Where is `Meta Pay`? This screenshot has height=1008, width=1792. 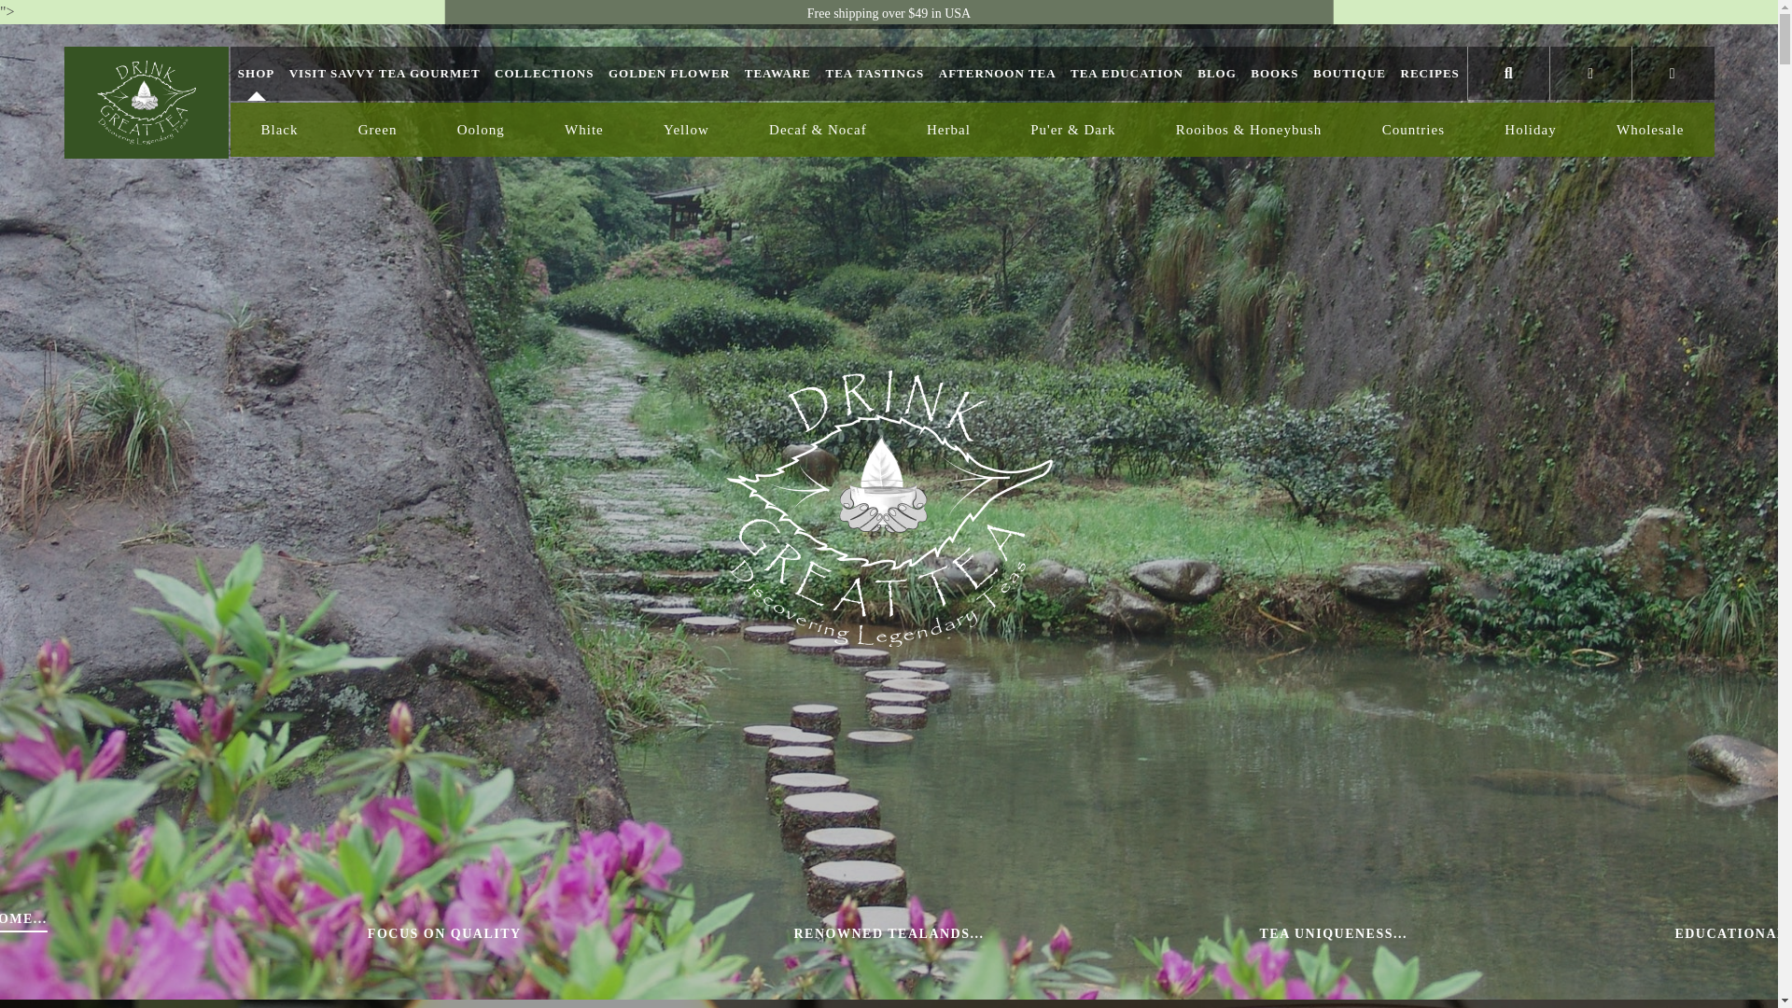
Meta Pay is located at coordinates (1216, 929).